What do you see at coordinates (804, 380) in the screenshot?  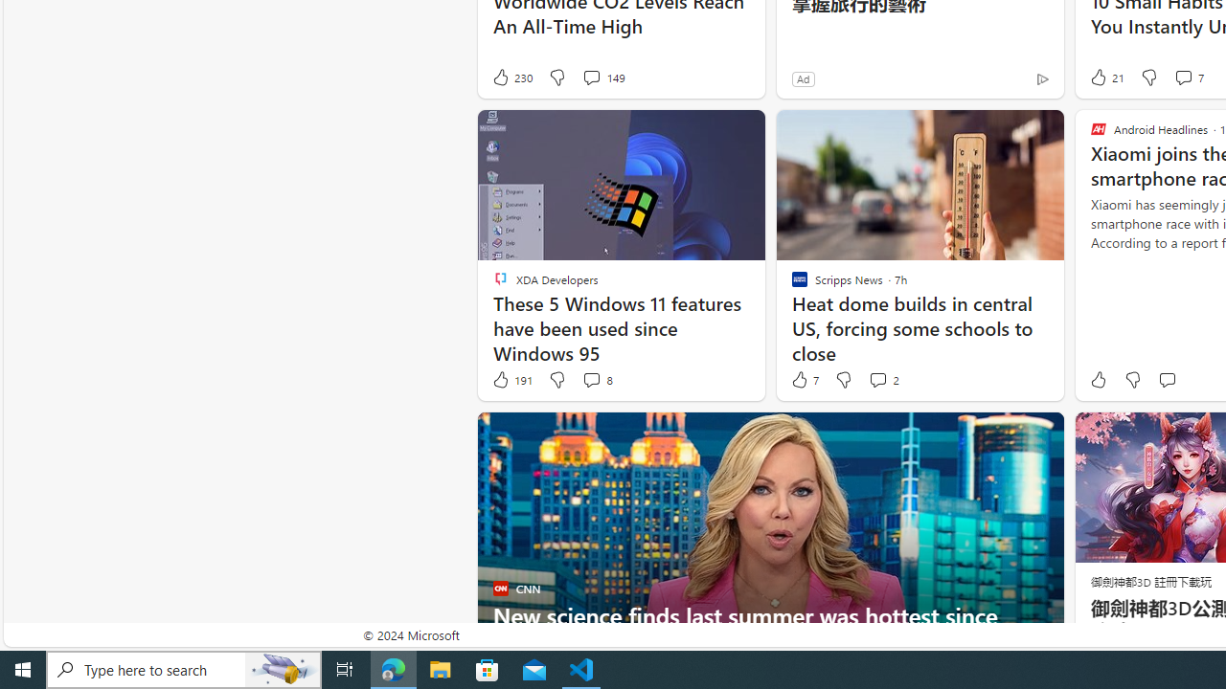 I see `7 Like` at bounding box center [804, 380].